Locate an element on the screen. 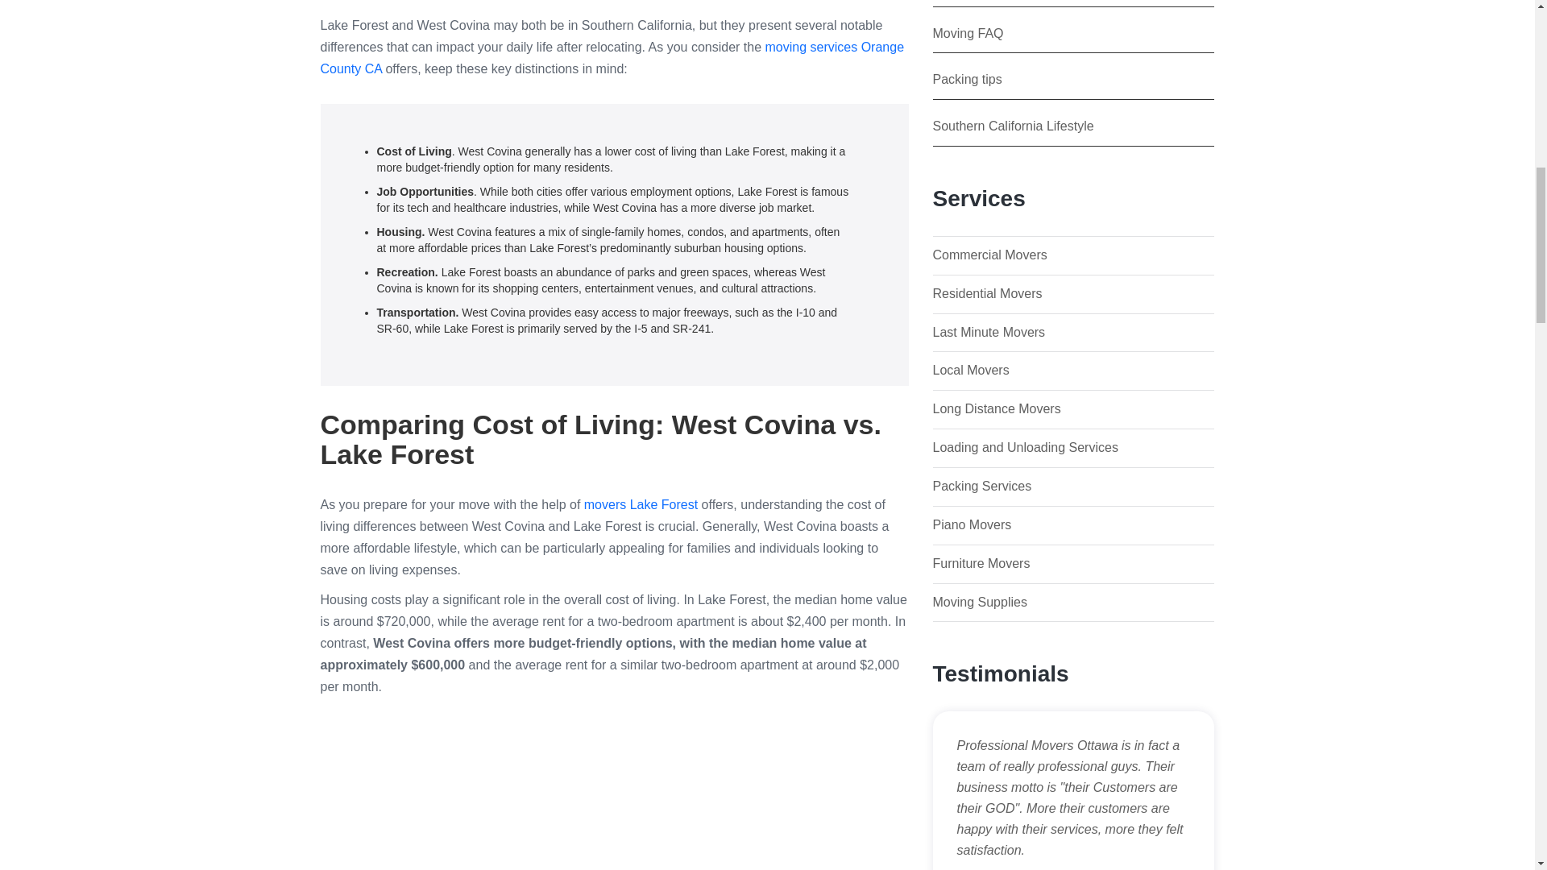 This screenshot has height=870, width=1547. moving services Orange County CA is located at coordinates (612, 57).